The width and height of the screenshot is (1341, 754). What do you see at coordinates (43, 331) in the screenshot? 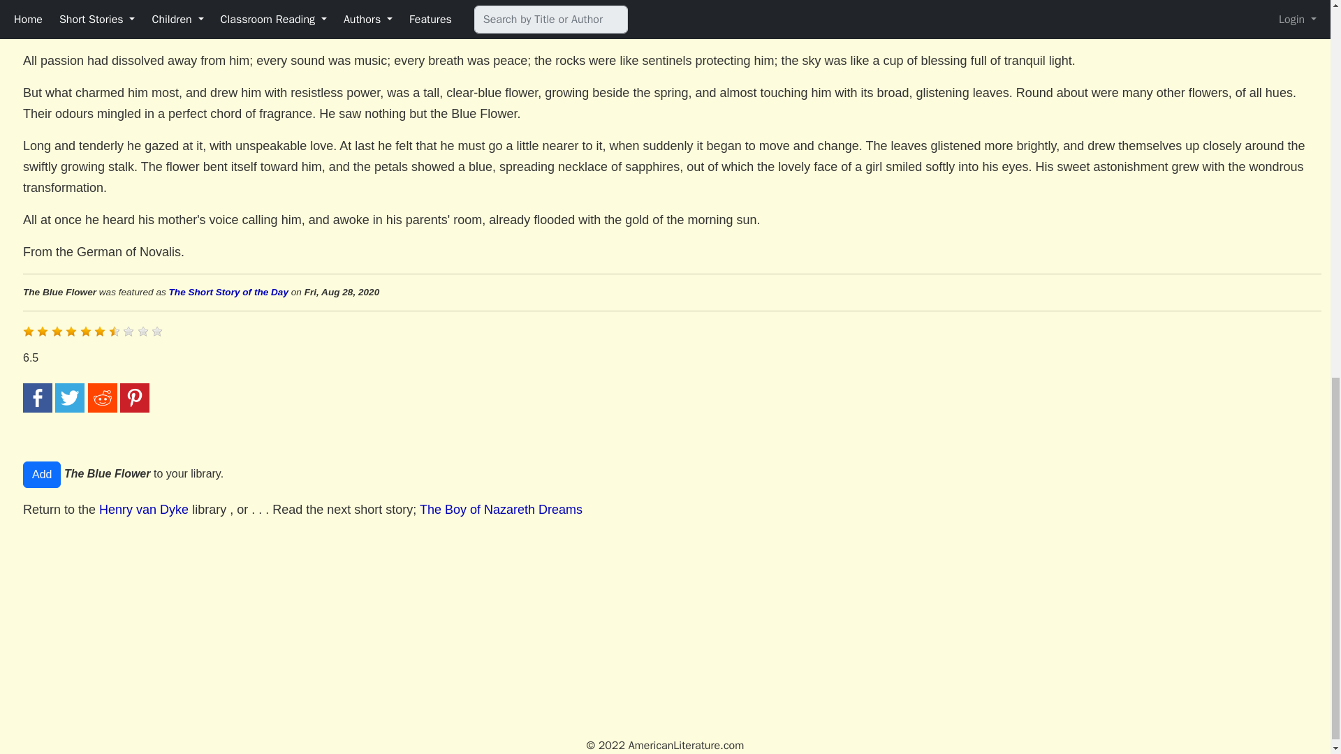
I see `2 - Don't Read ` at bounding box center [43, 331].